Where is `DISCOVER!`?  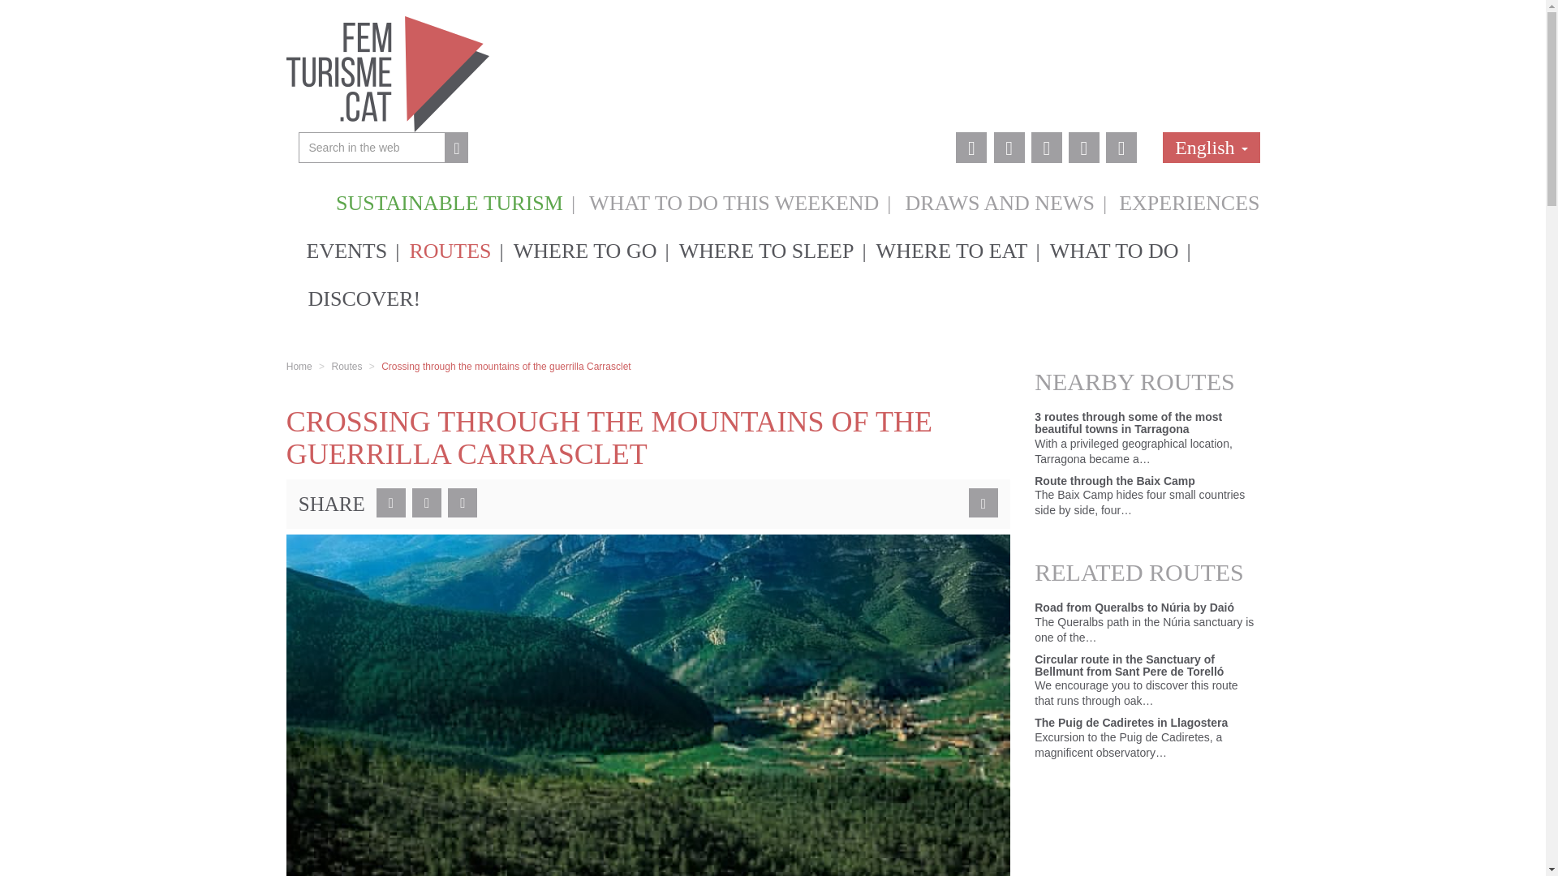 DISCOVER! is located at coordinates (360, 298).